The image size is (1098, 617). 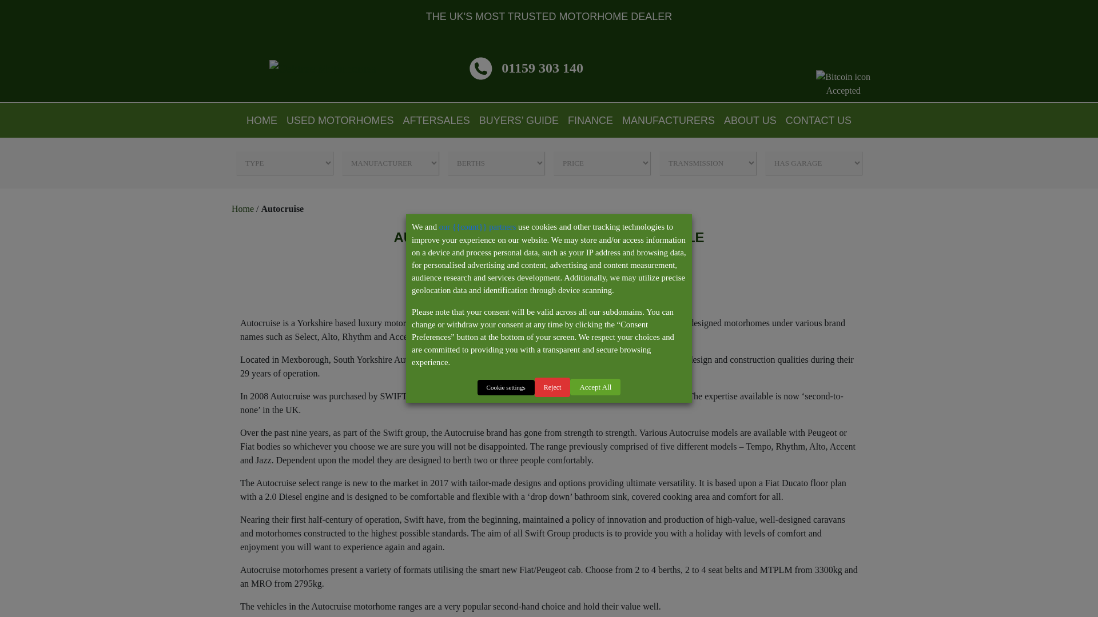 I want to click on 01159 303 140, so click(x=526, y=67).